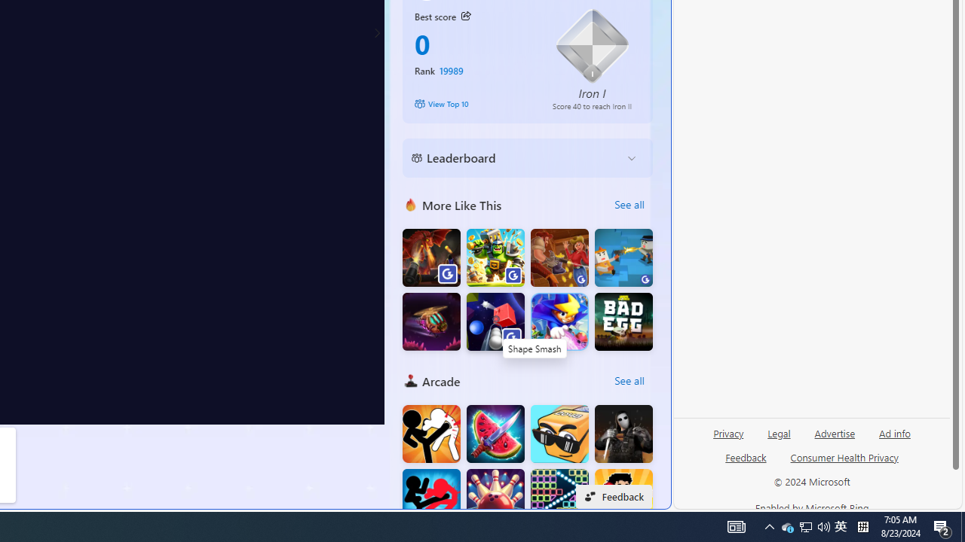 This screenshot has height=542, width=965. I want to click on Bricks Breaker Deluxe Crusher, so click(559, 498).